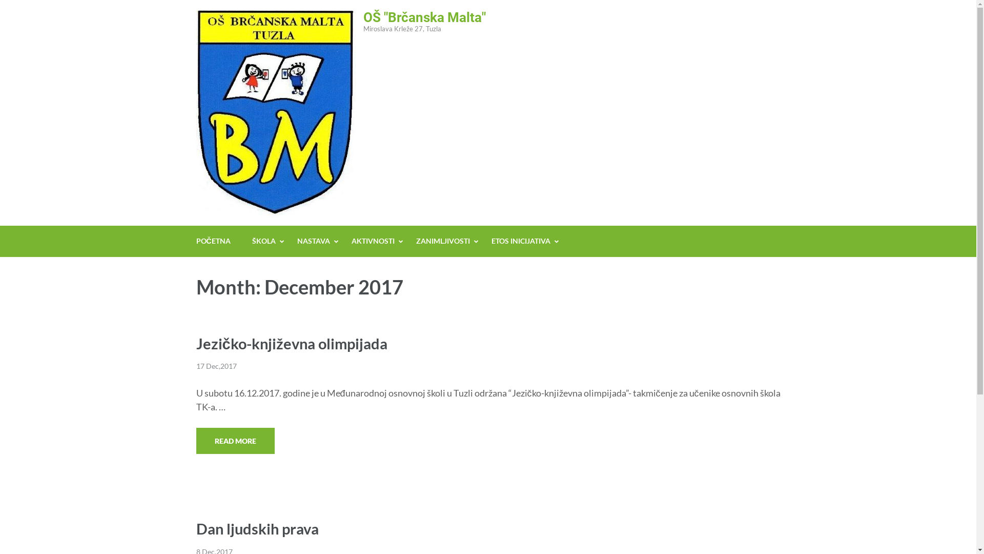 Image resolution: width=984 pixels, height=554 pixels. I want to click on 17 Dec,2017, so click(216, 366).